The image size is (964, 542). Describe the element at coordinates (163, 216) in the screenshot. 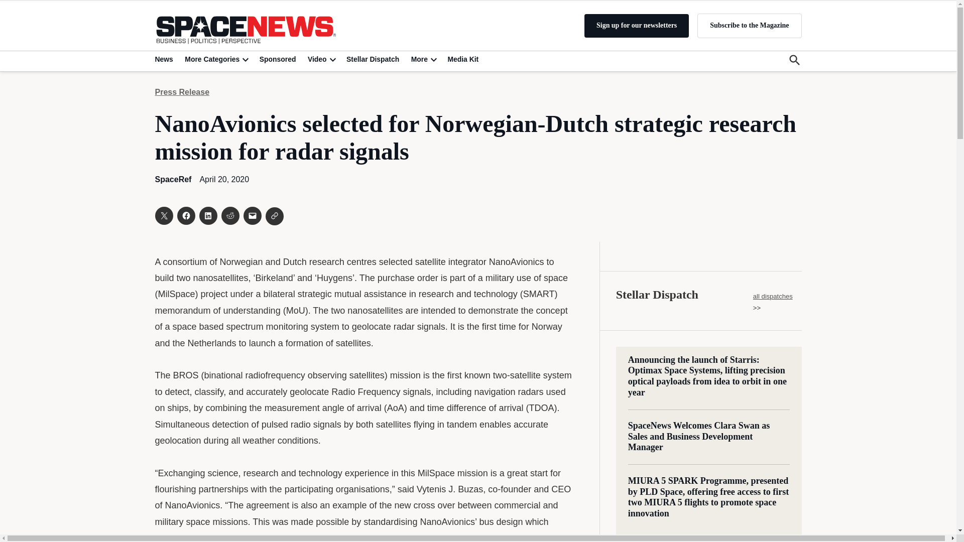

I see `Click to share on X` at that location.